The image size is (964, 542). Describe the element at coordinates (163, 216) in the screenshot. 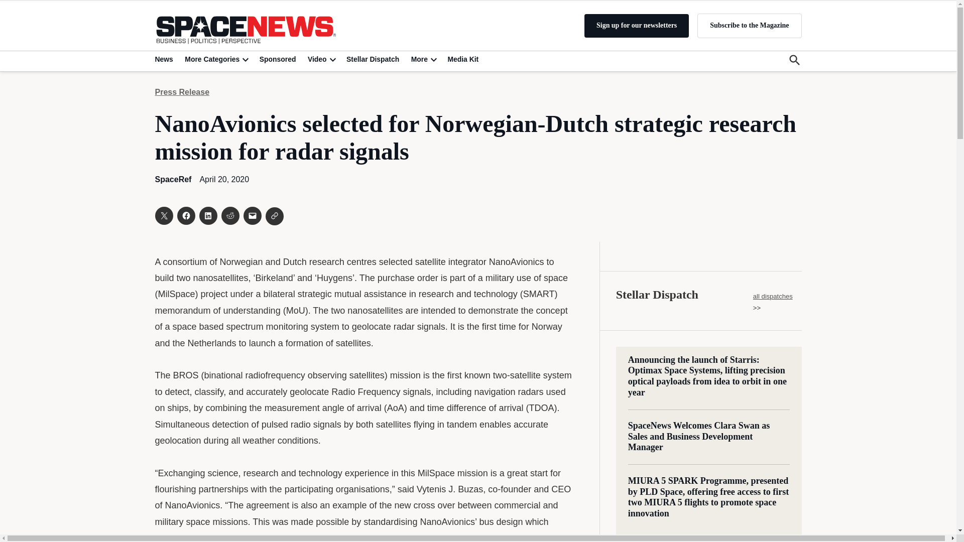

I see `Click to share on X` at that location.